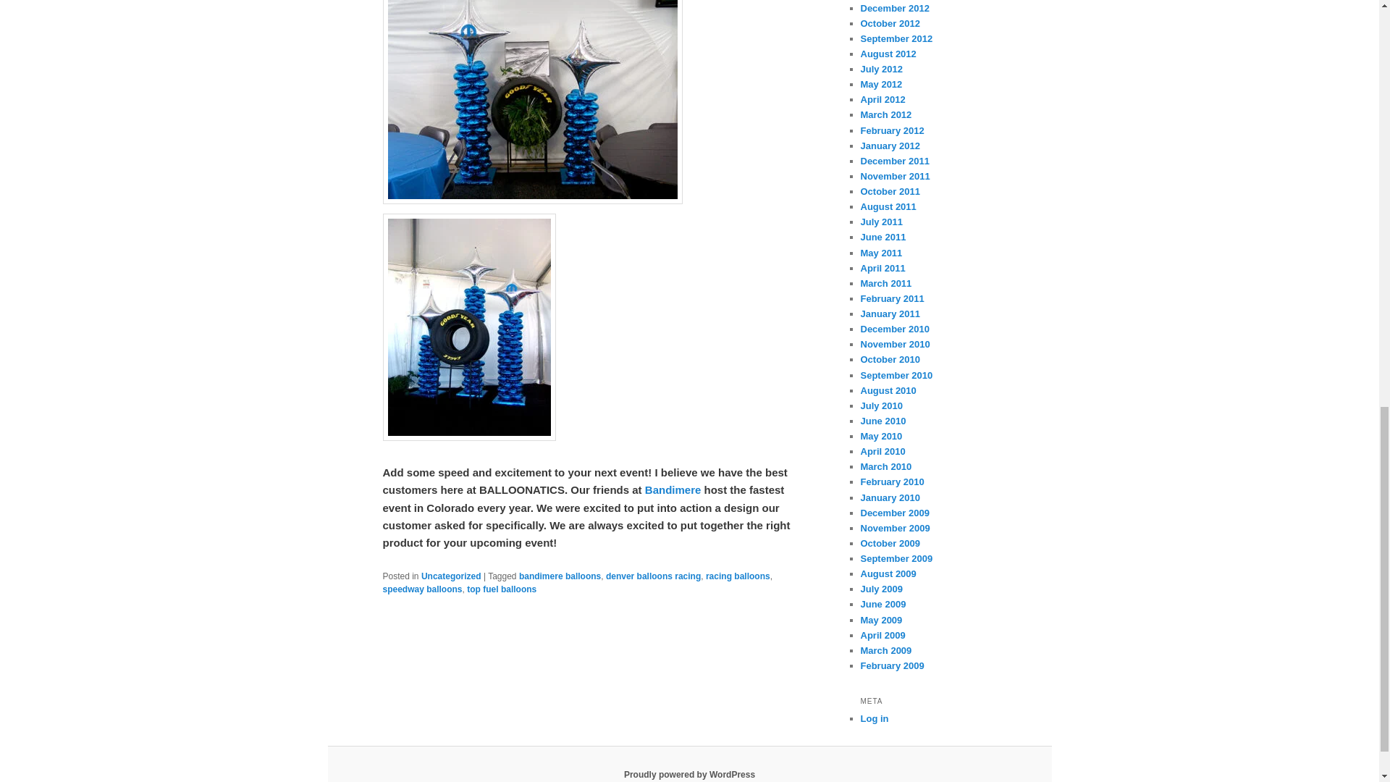 The height and width of the screenshot is (782, 1390). I want to click on denver balloons racing, so click(653, 576).